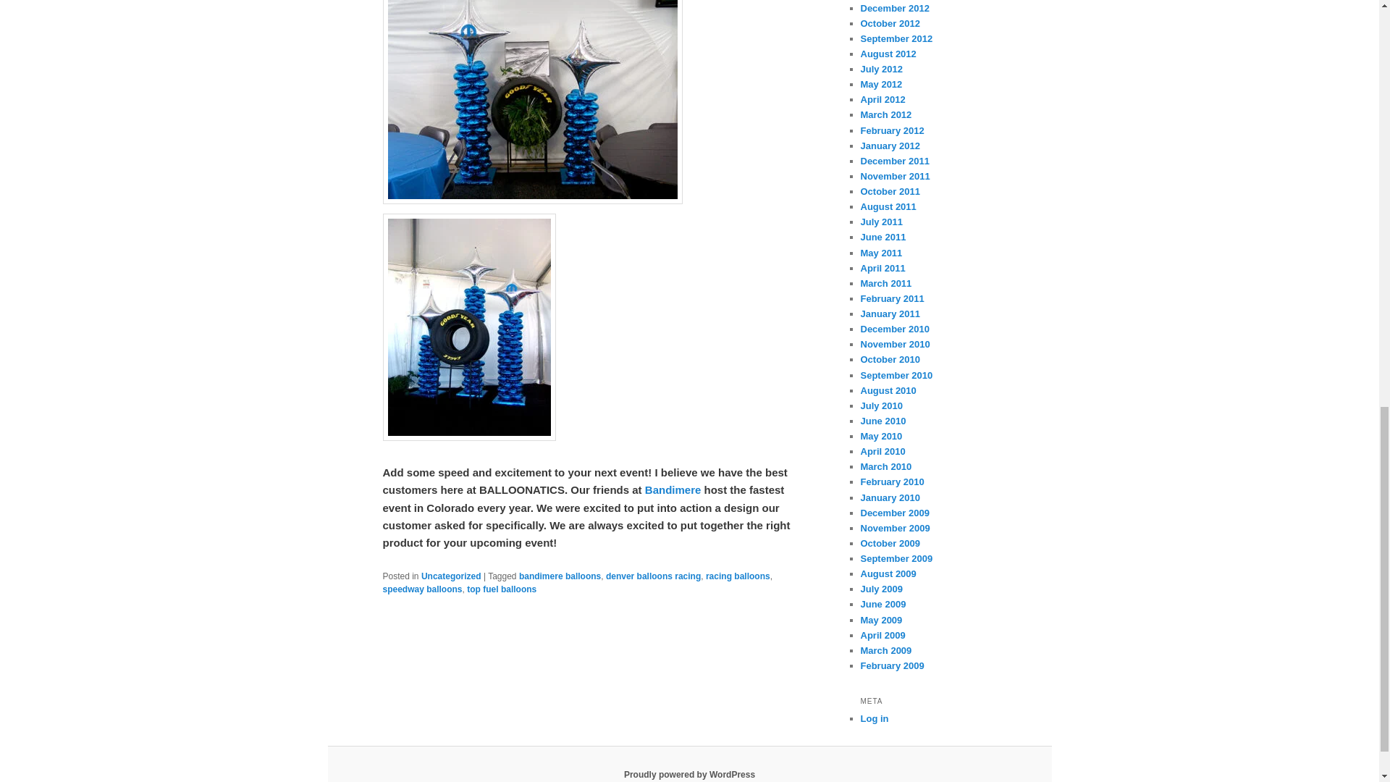 The height and width of the screenshot is (782, 1390). I want to click on denver balloons racing, so click(653, 576).